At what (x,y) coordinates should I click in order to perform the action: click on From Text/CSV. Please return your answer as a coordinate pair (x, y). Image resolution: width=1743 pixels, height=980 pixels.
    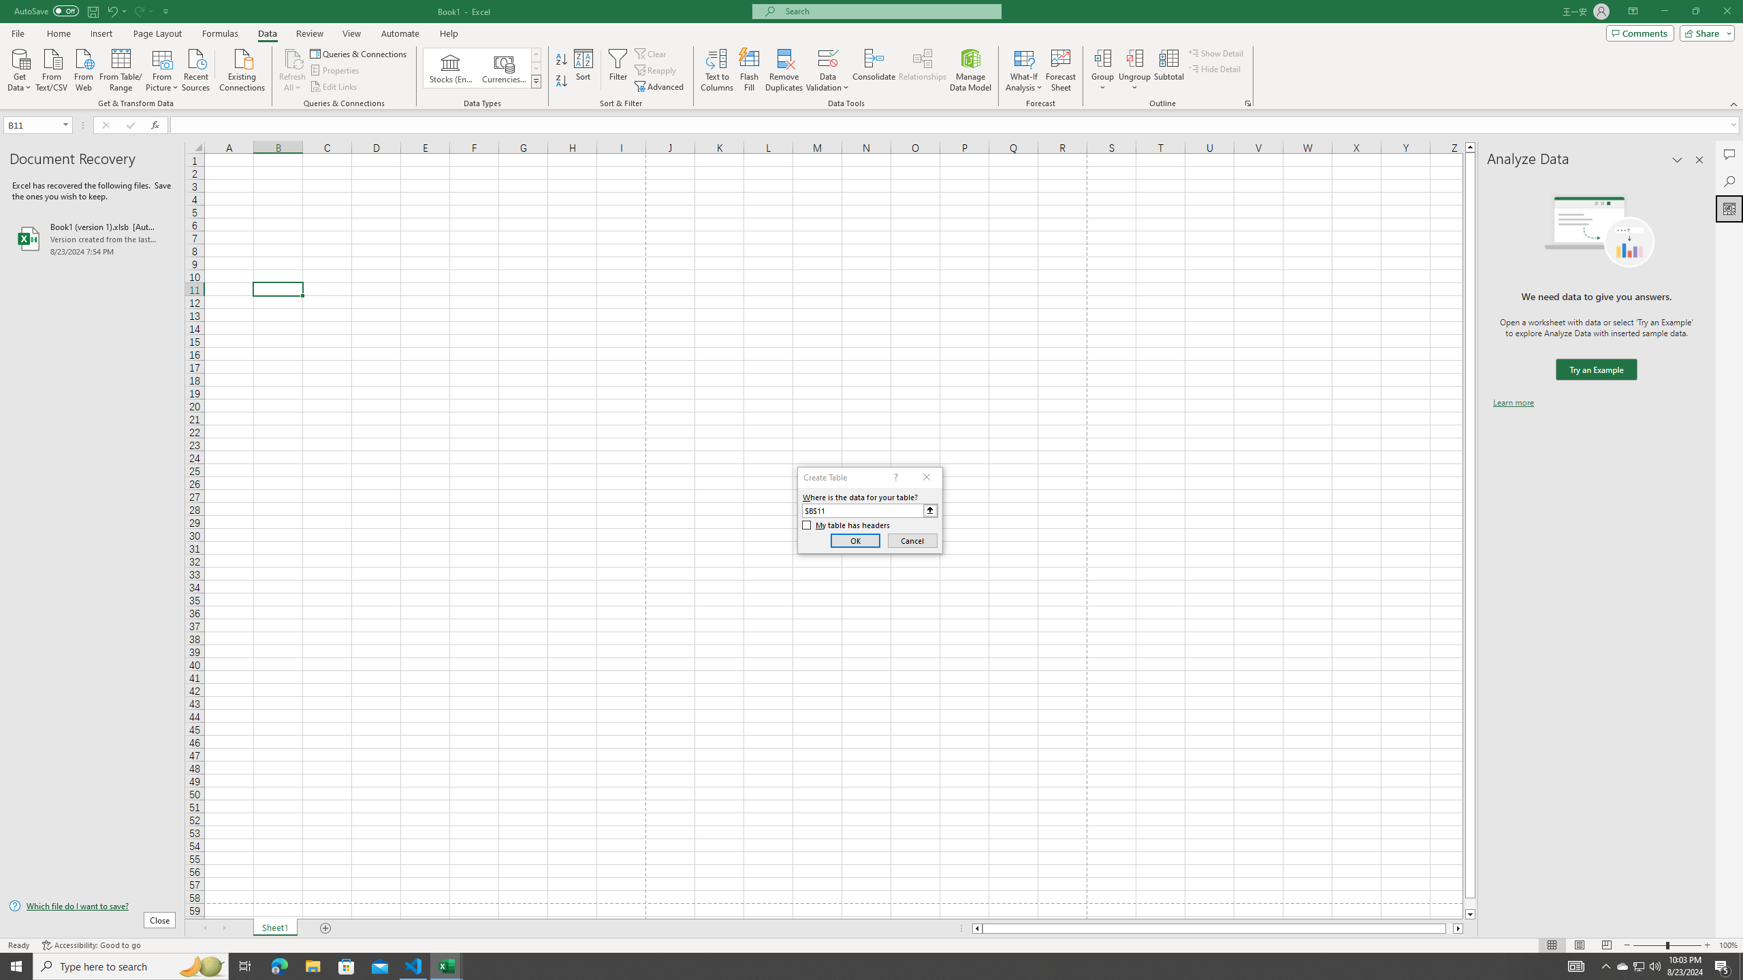
    Looking at the image, I should click on (52, 69).